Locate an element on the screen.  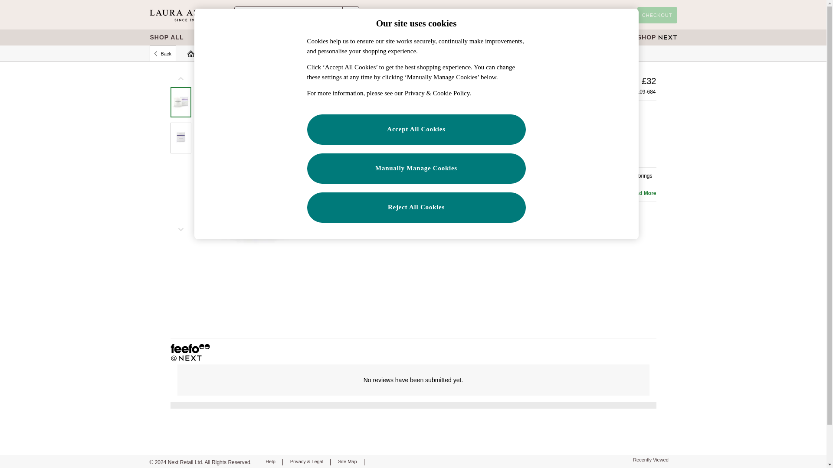
My Account is located at coordinates (552, 16).